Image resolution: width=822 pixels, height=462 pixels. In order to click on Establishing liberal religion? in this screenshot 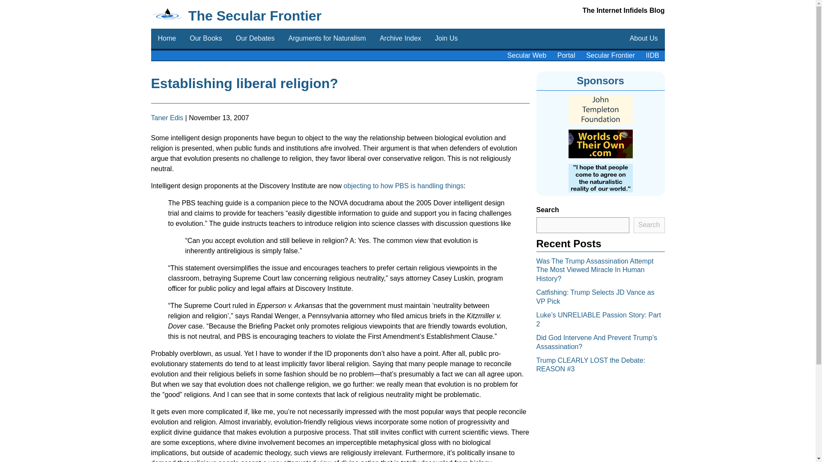, I will do `click(244, 83)`.